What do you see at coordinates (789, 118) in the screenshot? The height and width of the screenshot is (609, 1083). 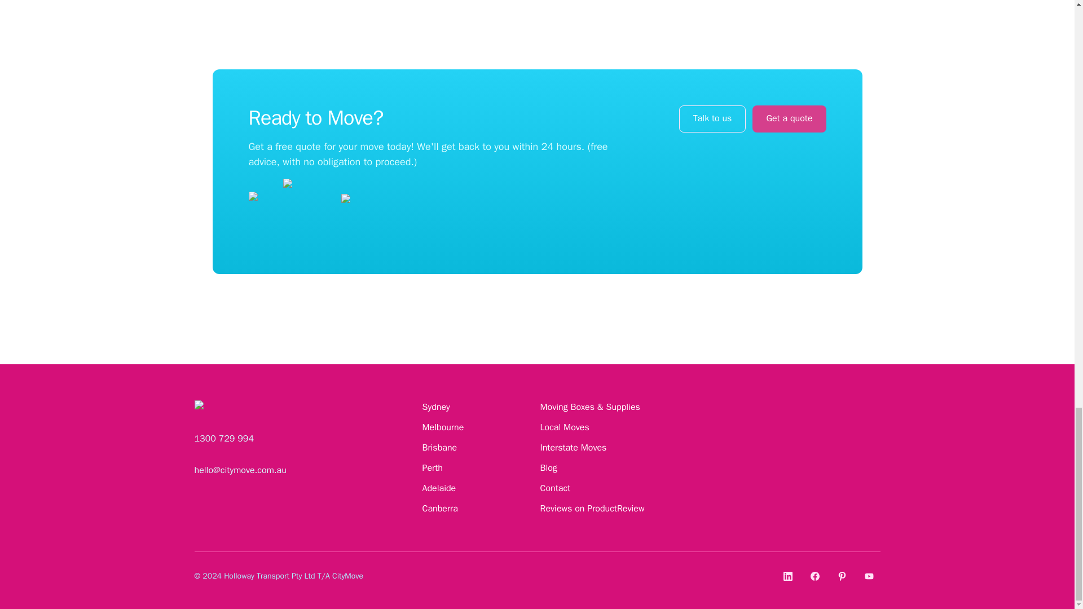 I see `Get a quote` at bounding box center [789, 118].